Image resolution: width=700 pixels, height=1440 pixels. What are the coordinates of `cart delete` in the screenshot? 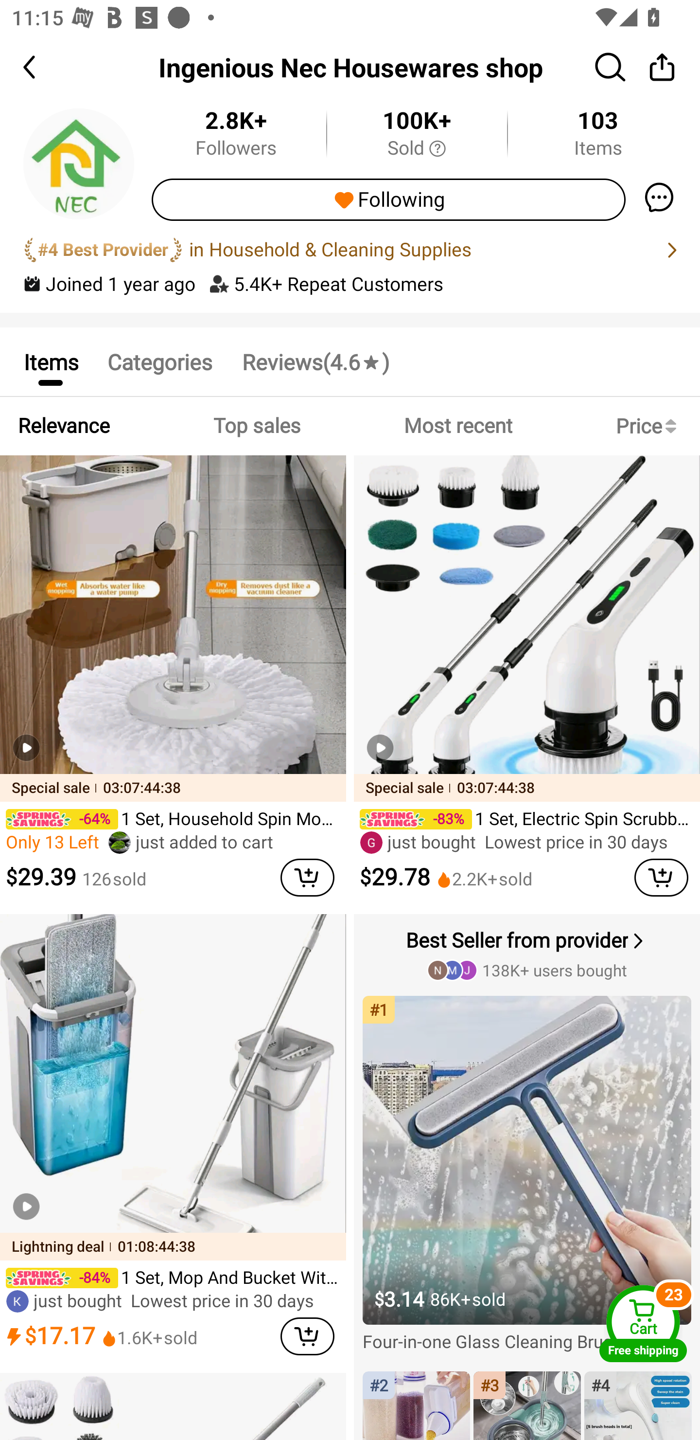 It's located at (307, 1336).